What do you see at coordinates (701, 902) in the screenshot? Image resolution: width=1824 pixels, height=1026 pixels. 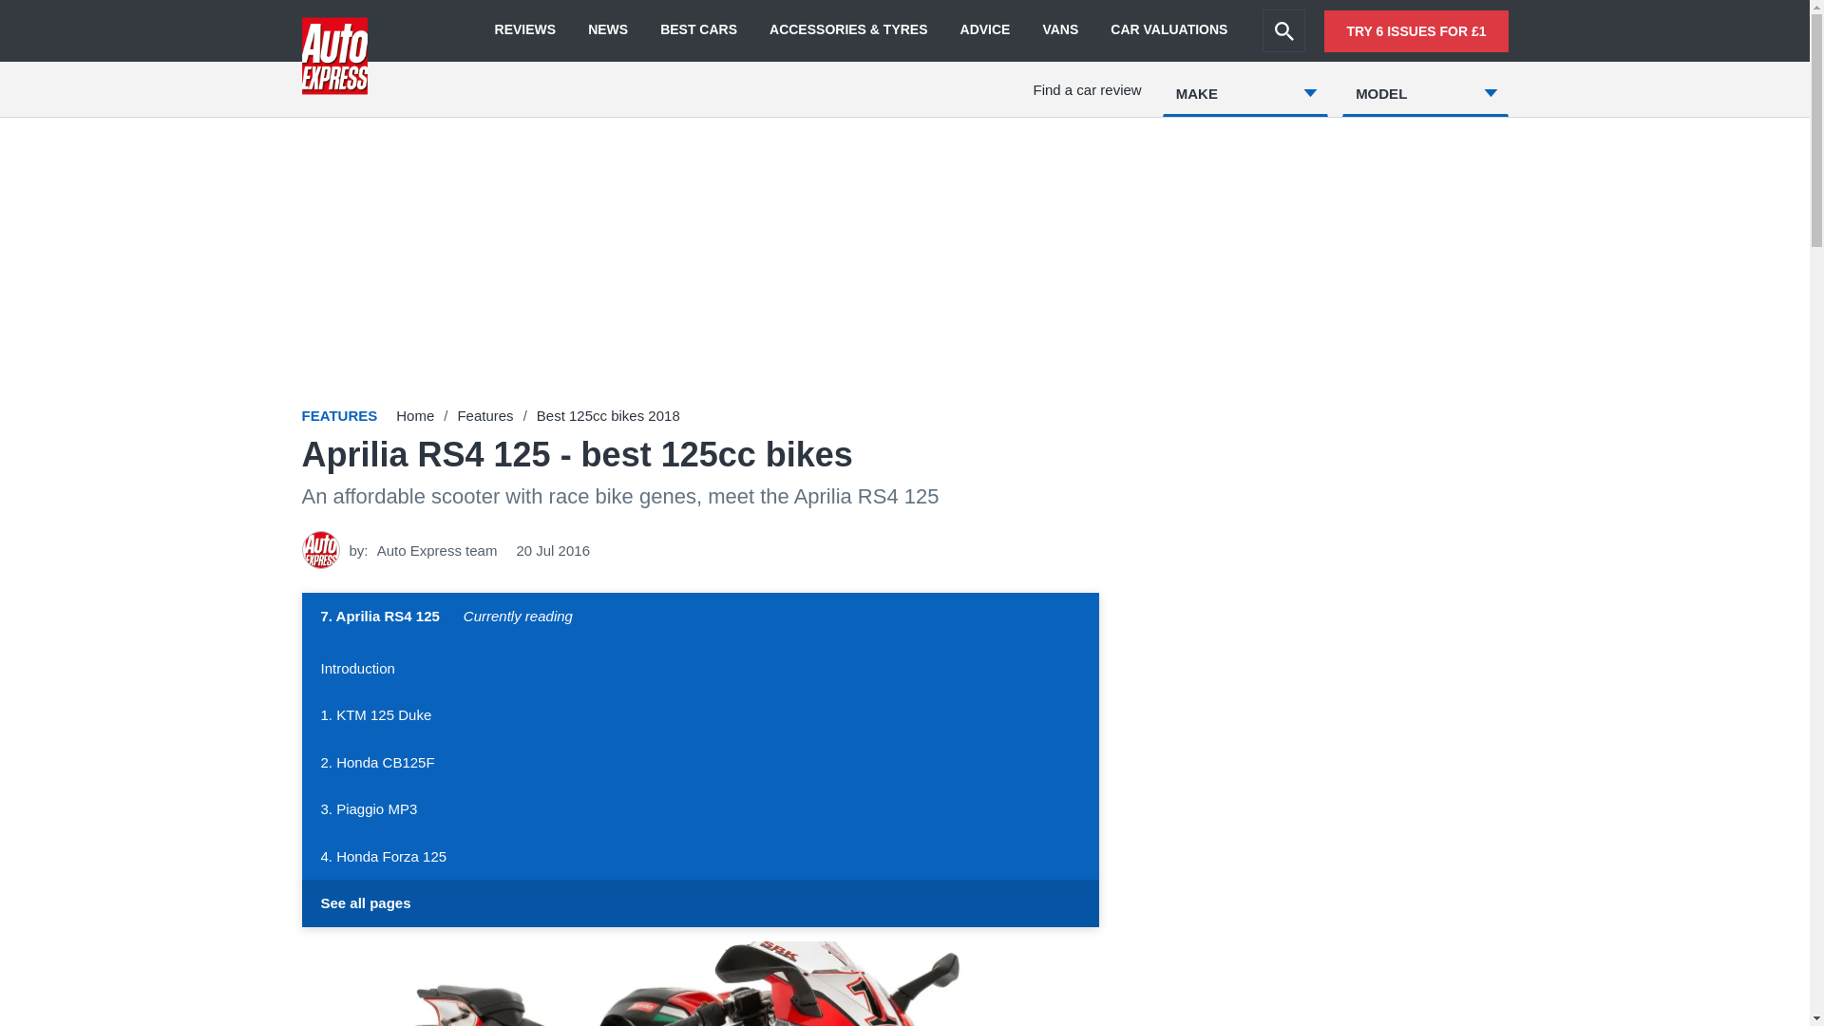 I see `Button` at bounding box center [701, 902].